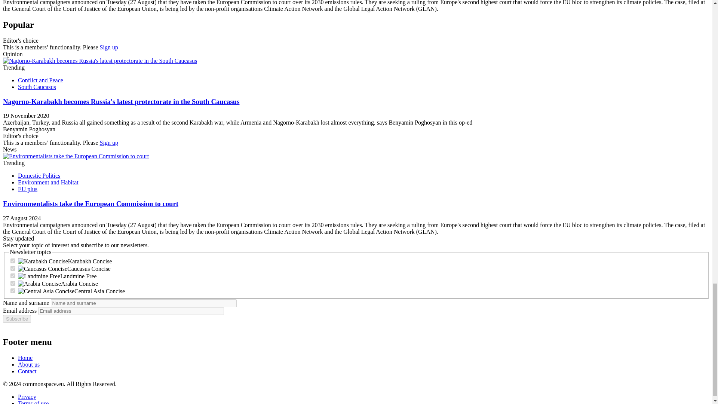 This screenshot has height=404, width=718. What do you see at coordinates (13, 261) in the screenshot?
I see `kc` at bounding box center [13, 261].